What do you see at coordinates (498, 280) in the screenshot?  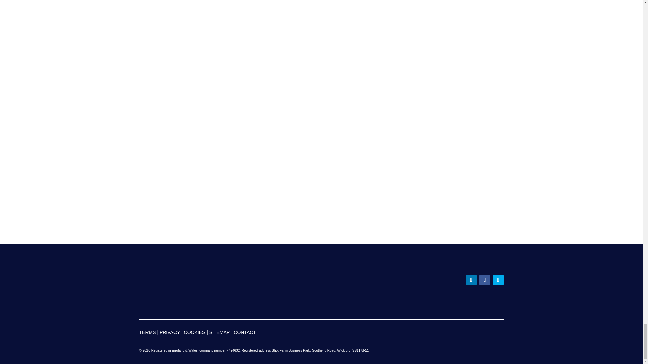 I see `Follow on Twitter` at bounding box center [498, 280].